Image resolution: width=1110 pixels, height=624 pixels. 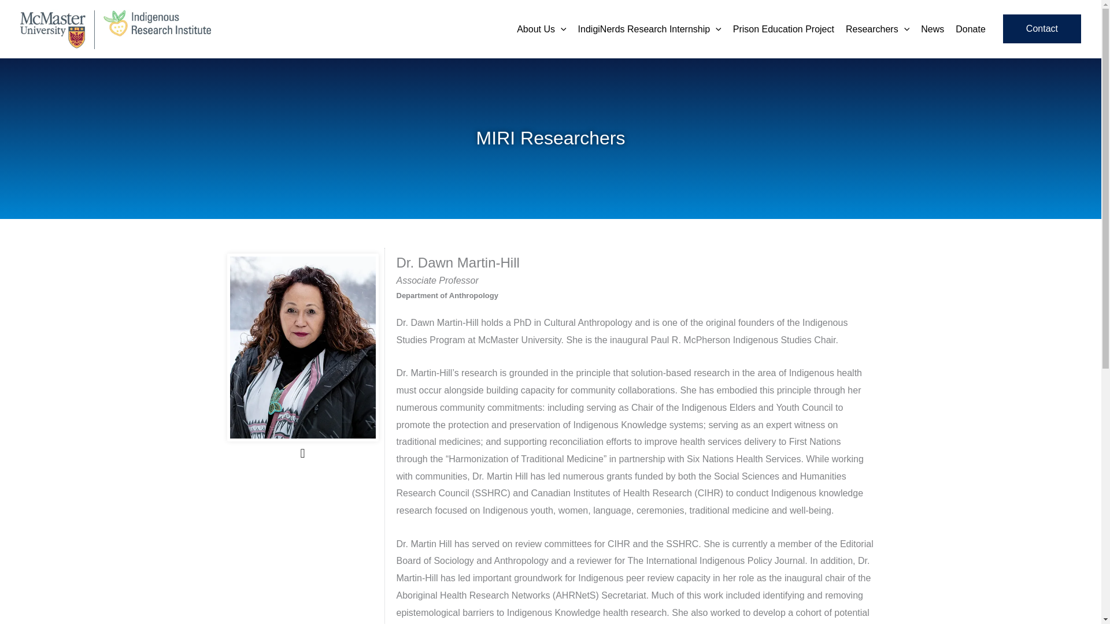 What do you see at coordinates (302, 453) in the screenshot?
I see `Envelope` at bounding box center [302, 453].